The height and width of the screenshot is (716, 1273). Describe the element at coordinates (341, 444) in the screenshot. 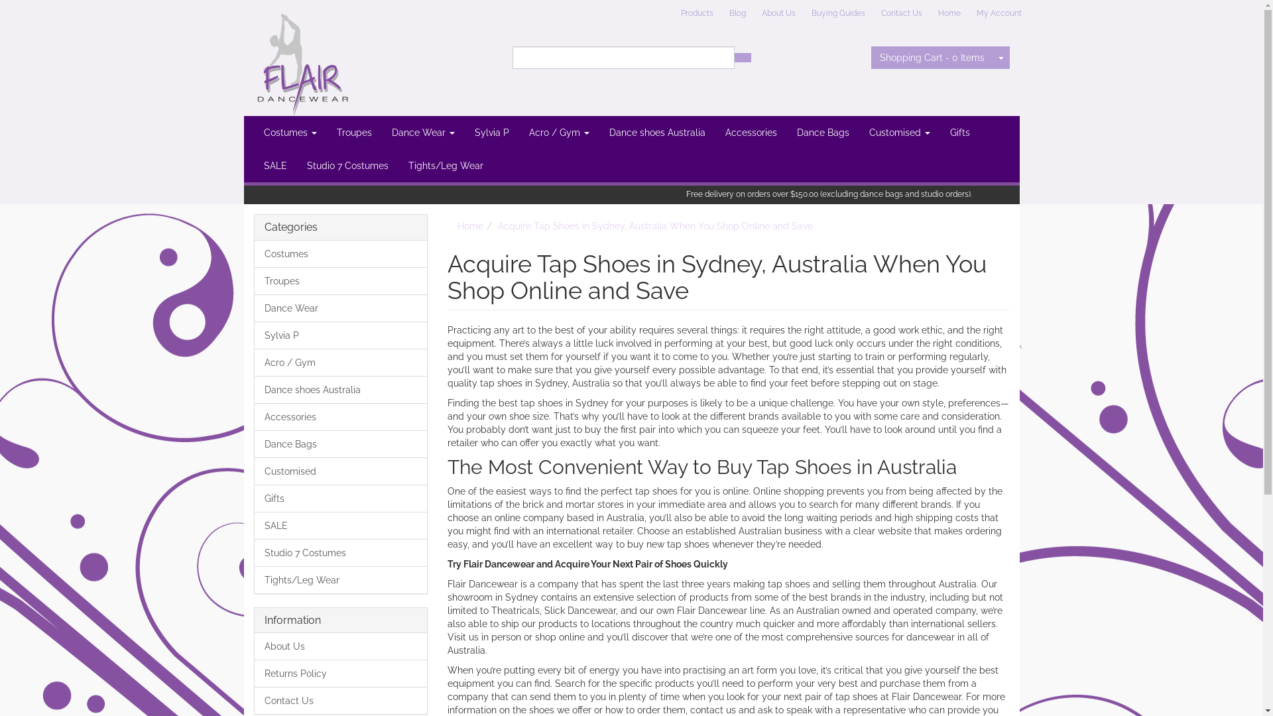

I see `Dance Bags` at that location.